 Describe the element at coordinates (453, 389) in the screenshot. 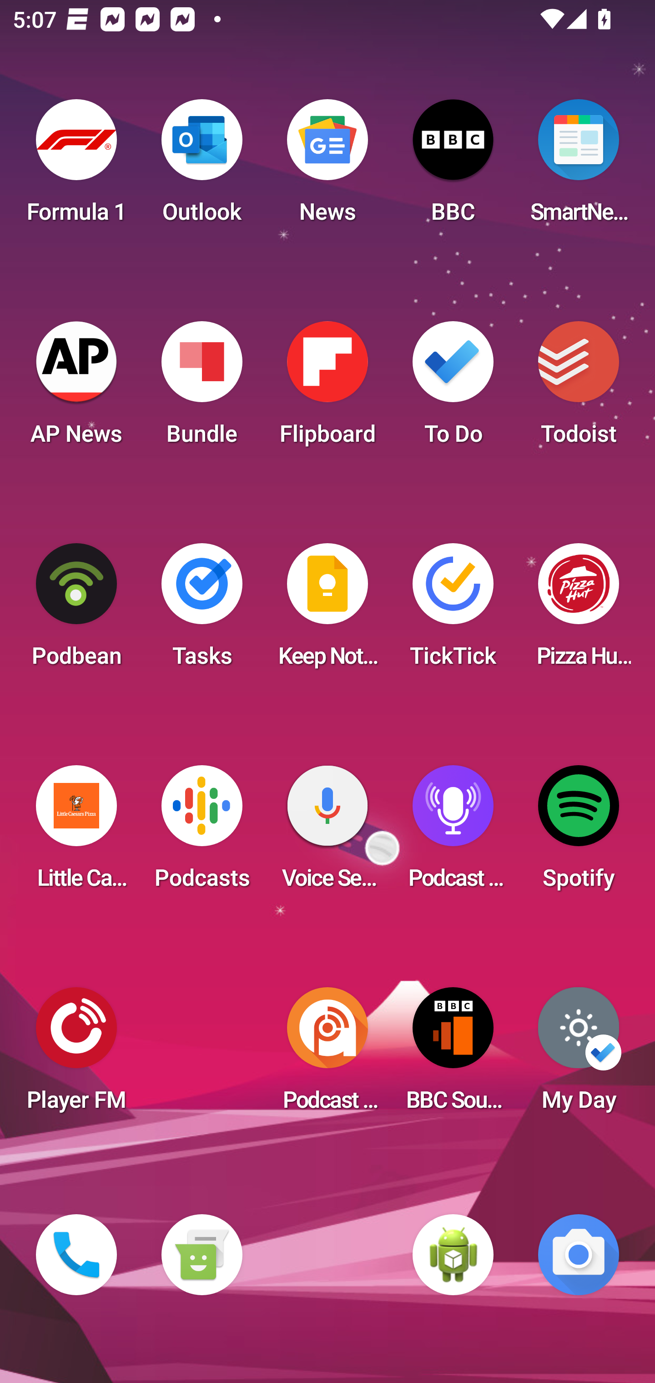

I see `To Do` at that location.